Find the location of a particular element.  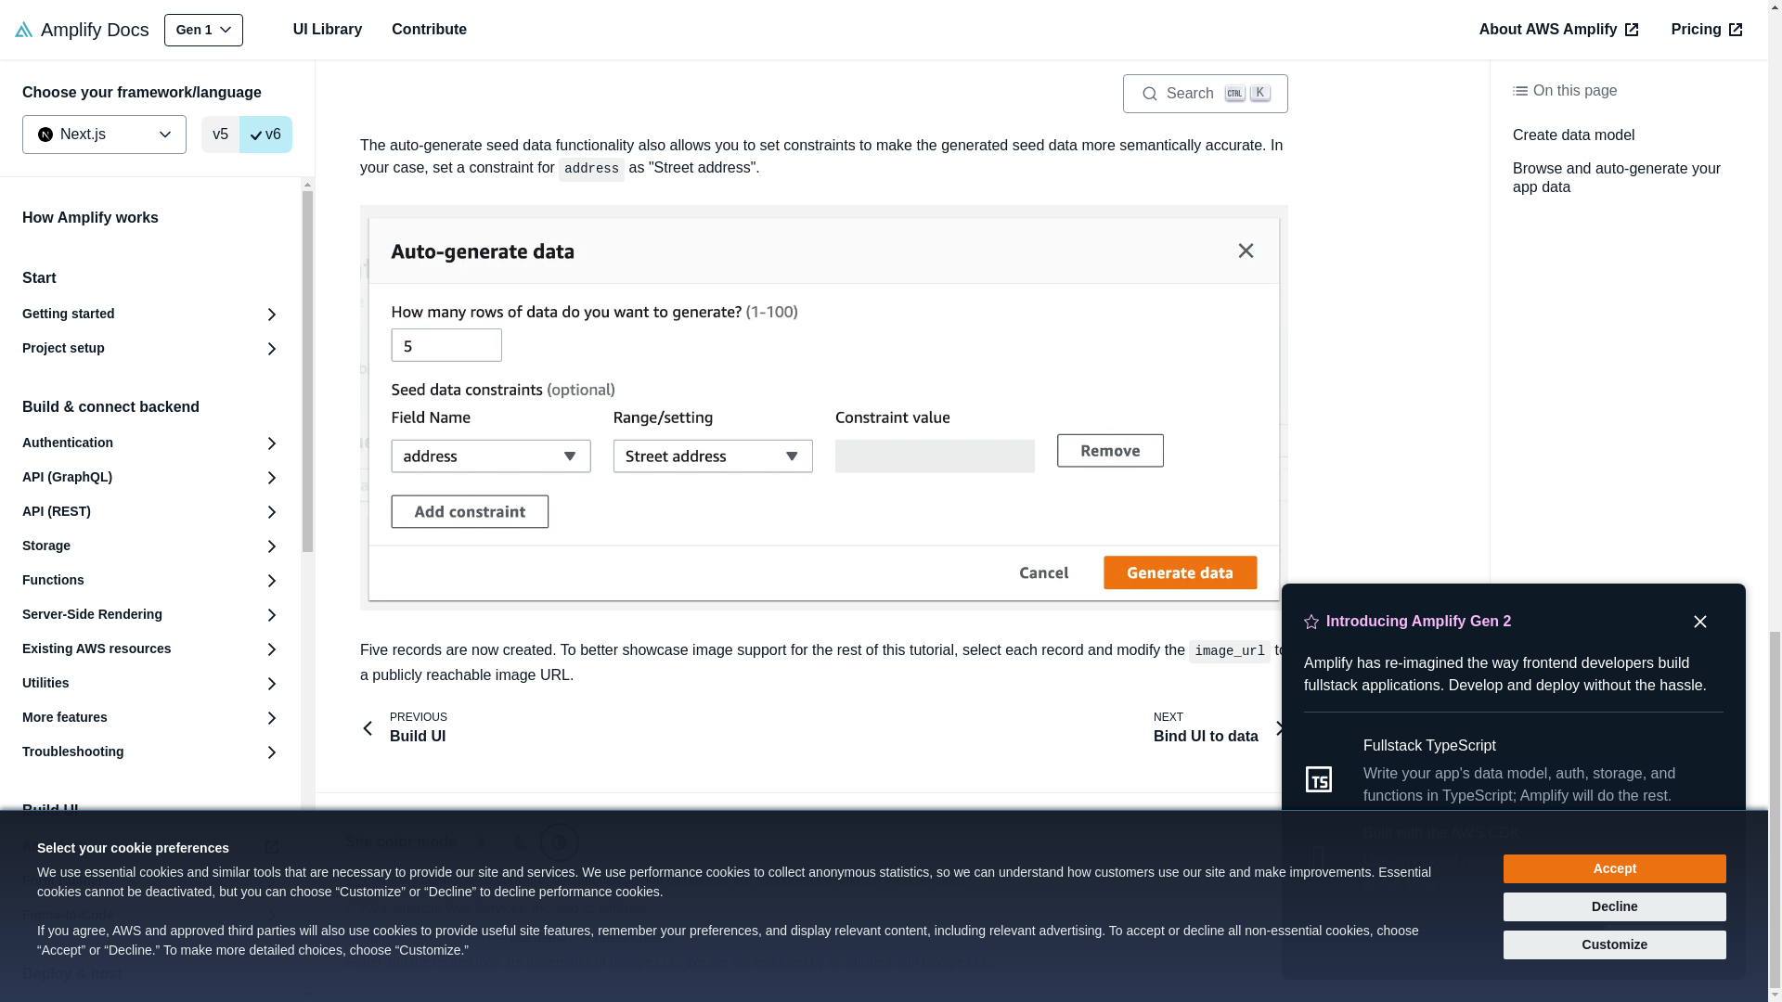

System preferences is located at coordinates (559, 841).